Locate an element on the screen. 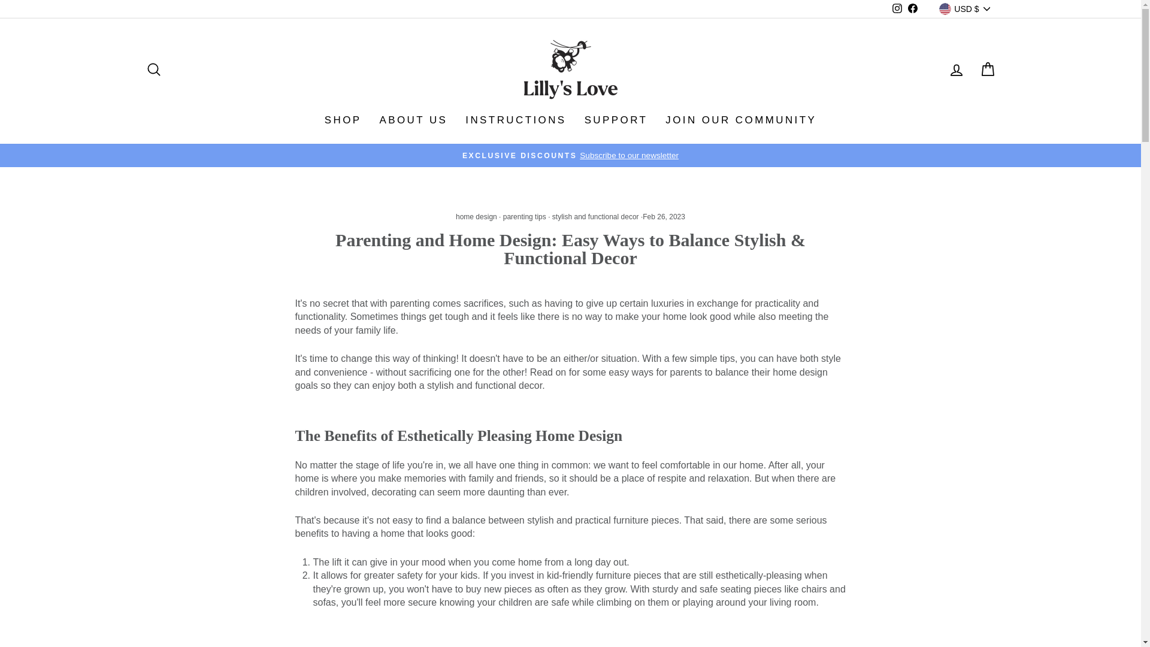 This screenshot has height=647, width=1150. SEARCH is located at coordinates (153, 69).